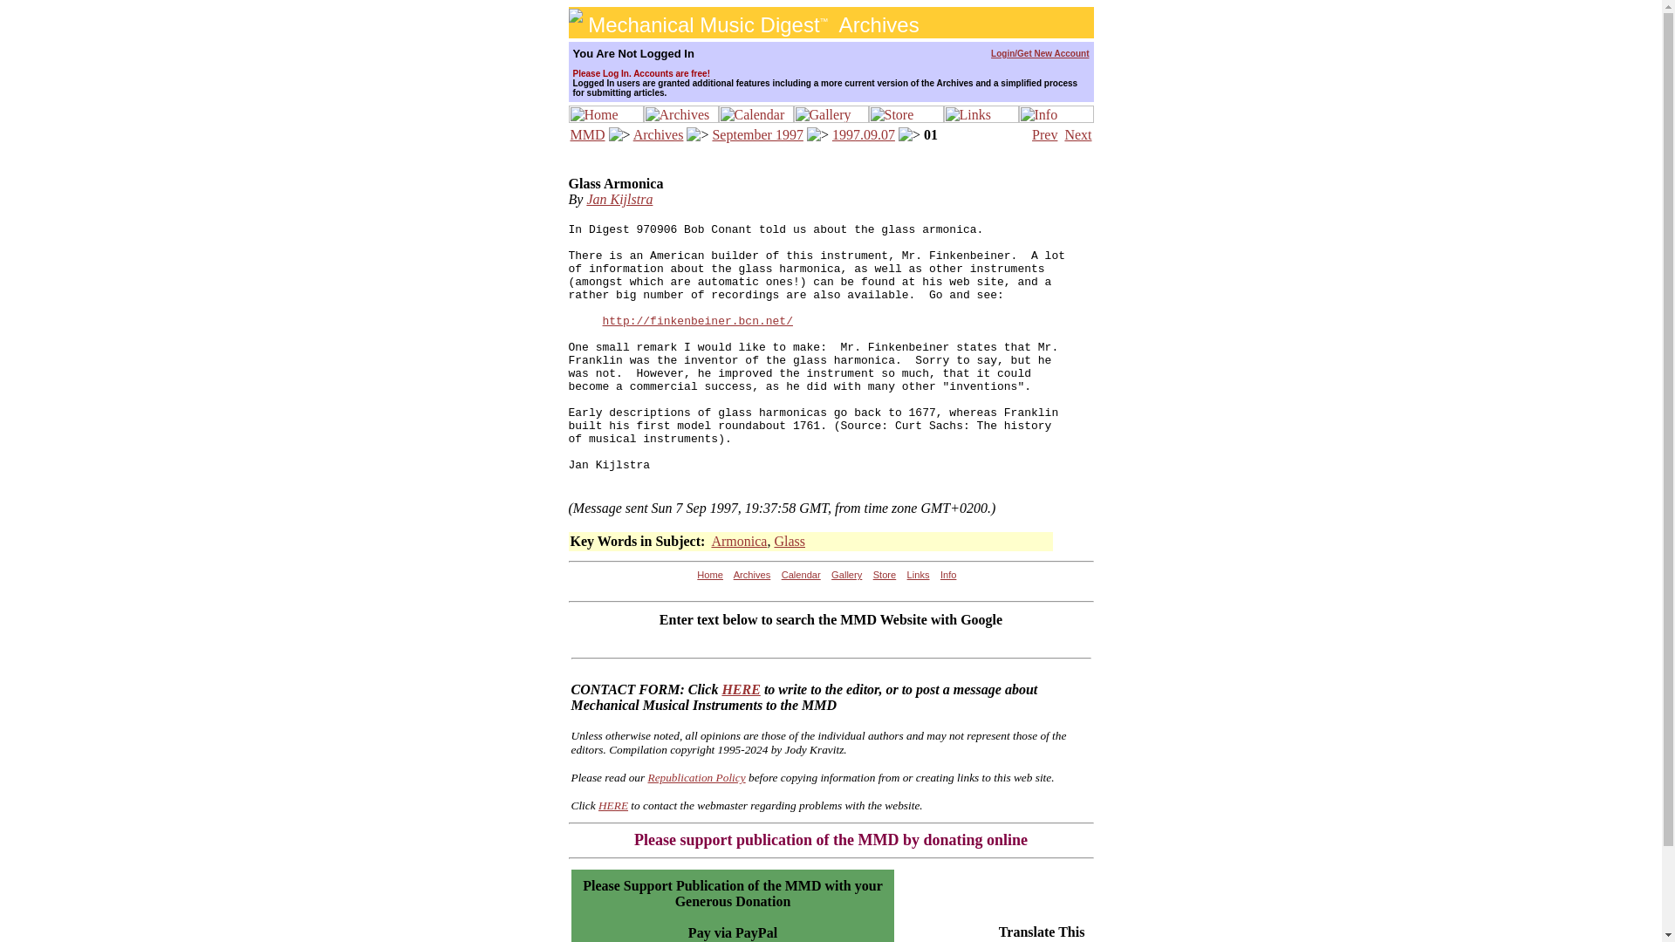 The image size is (1675, 942). I want to click on Prev, so click(1043, 134).